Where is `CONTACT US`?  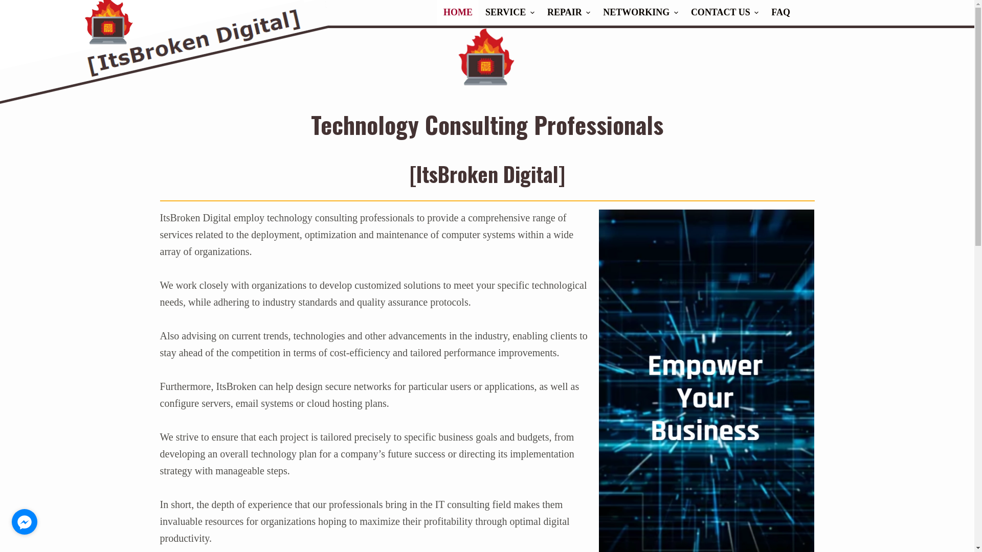 CONTACT US is located at coordinates (724, 13).